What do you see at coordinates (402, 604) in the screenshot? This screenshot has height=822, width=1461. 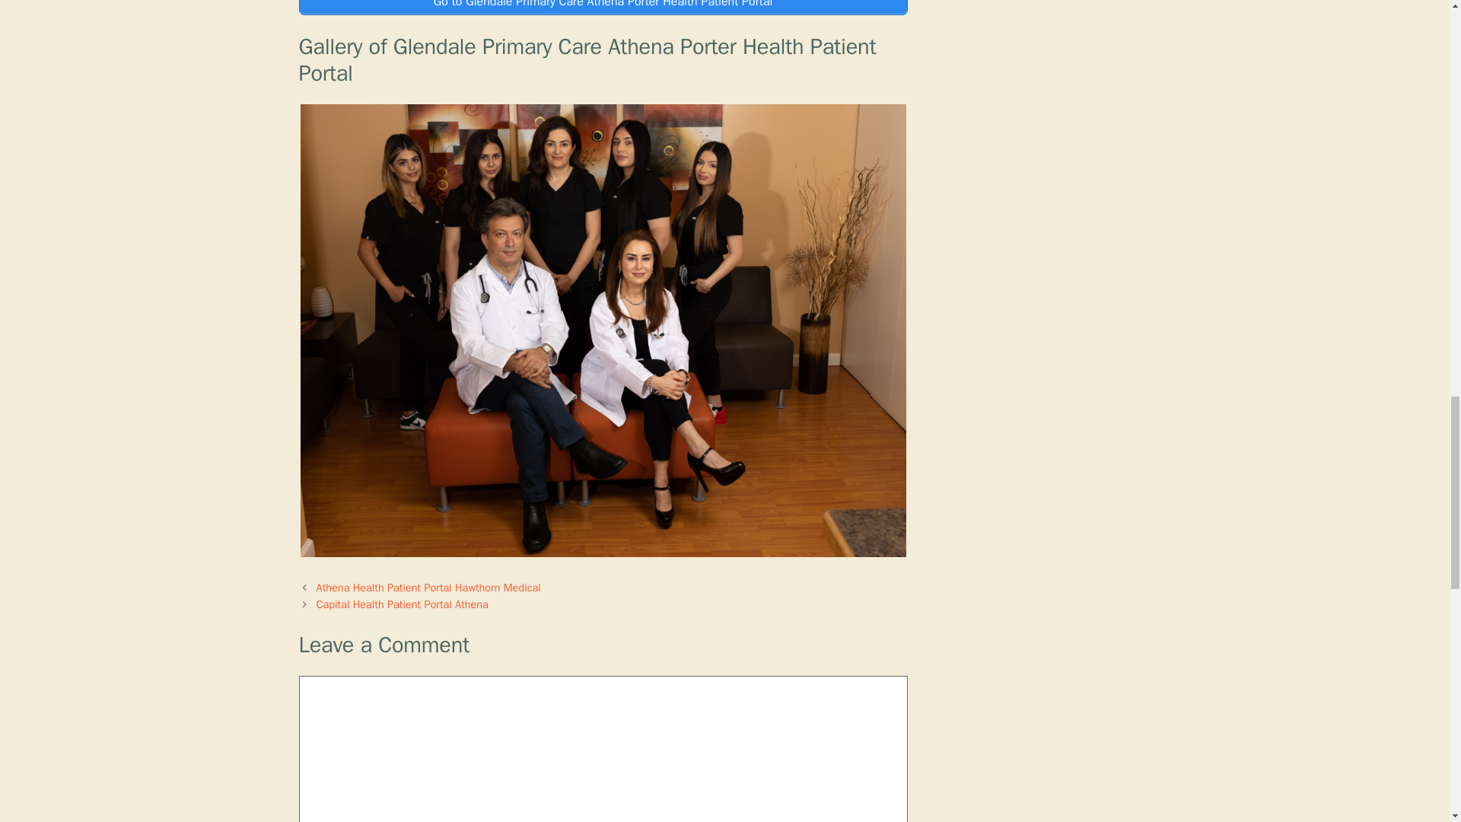 I see `Capital Health Patient Portal Athena` at bounding box center [402, 604].